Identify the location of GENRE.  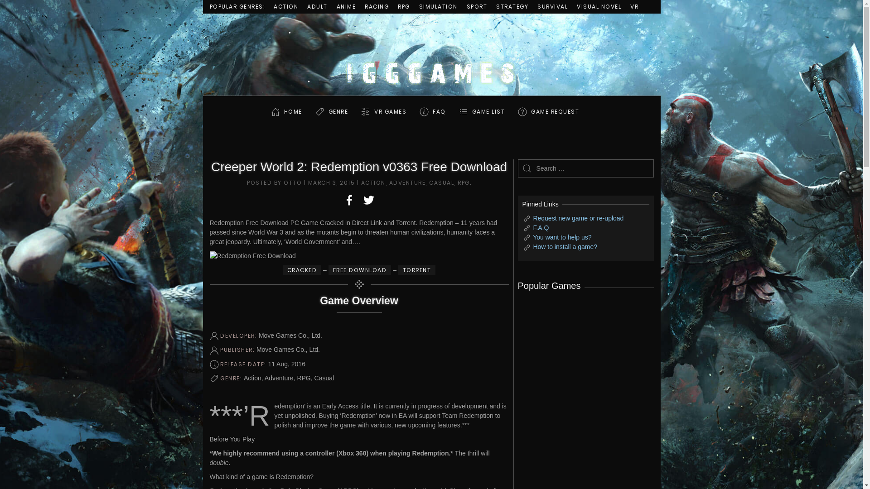
(338, 112).